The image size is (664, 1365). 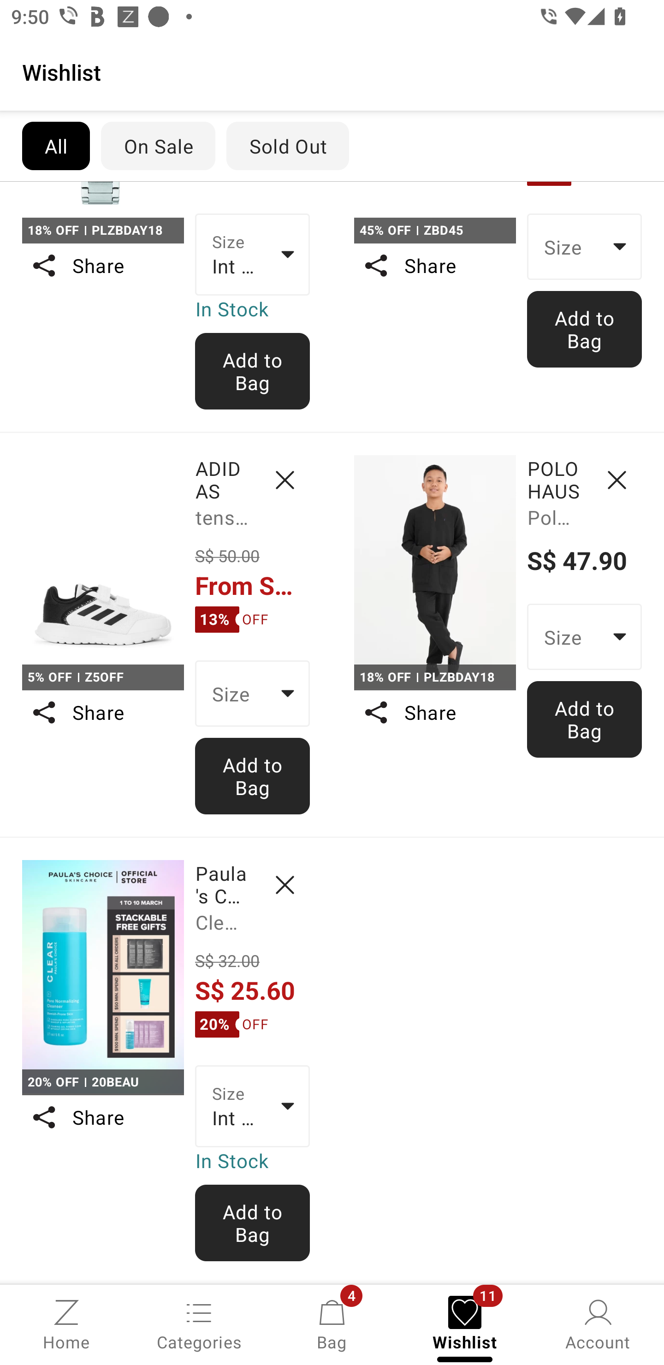 I want to click on Add to Bag, so click(x=253, y=1223).